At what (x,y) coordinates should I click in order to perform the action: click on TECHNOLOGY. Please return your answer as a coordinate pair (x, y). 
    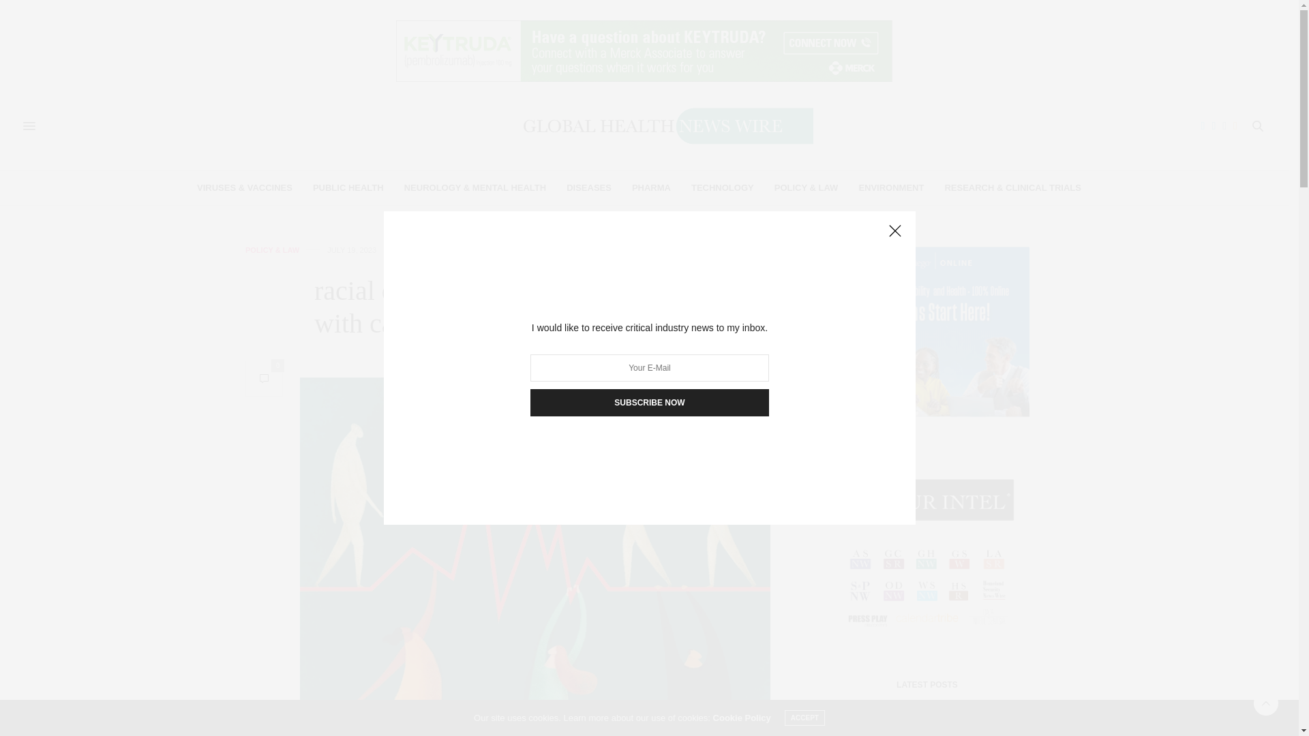
    Looking at the image, I should click on (722, 188).